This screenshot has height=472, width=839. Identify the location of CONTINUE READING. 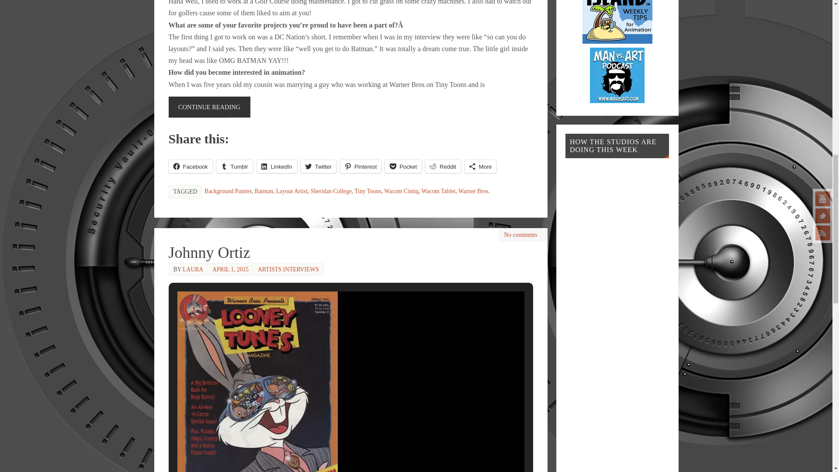
(209, 107).